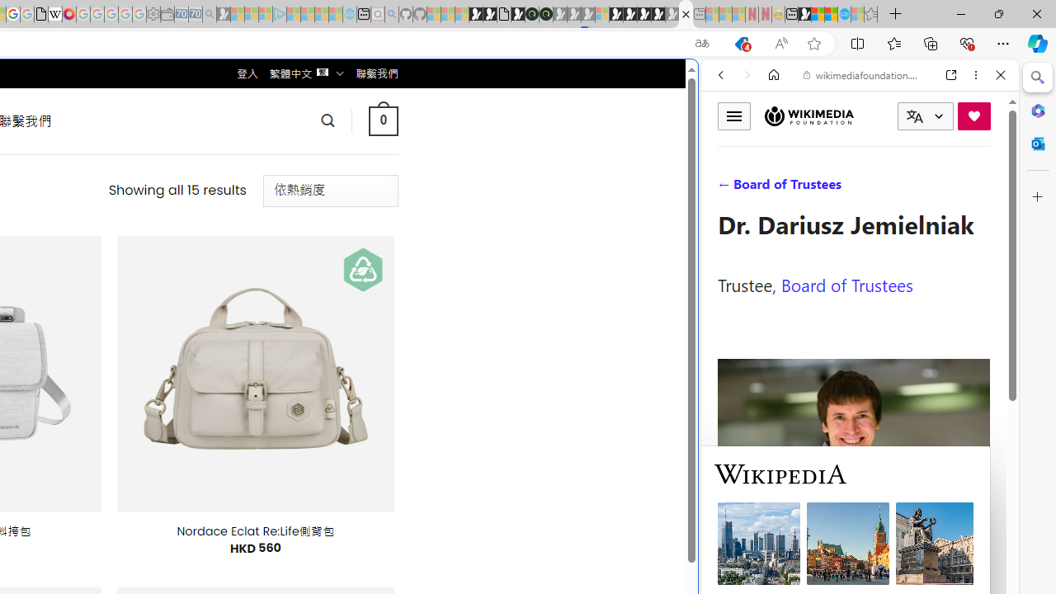 Image resolution: width=1056 pixels, height=594 pixels. Describe the element at coordinates (54, 15) in the screenshot. I see `Target page - Wikipedia` at that location.